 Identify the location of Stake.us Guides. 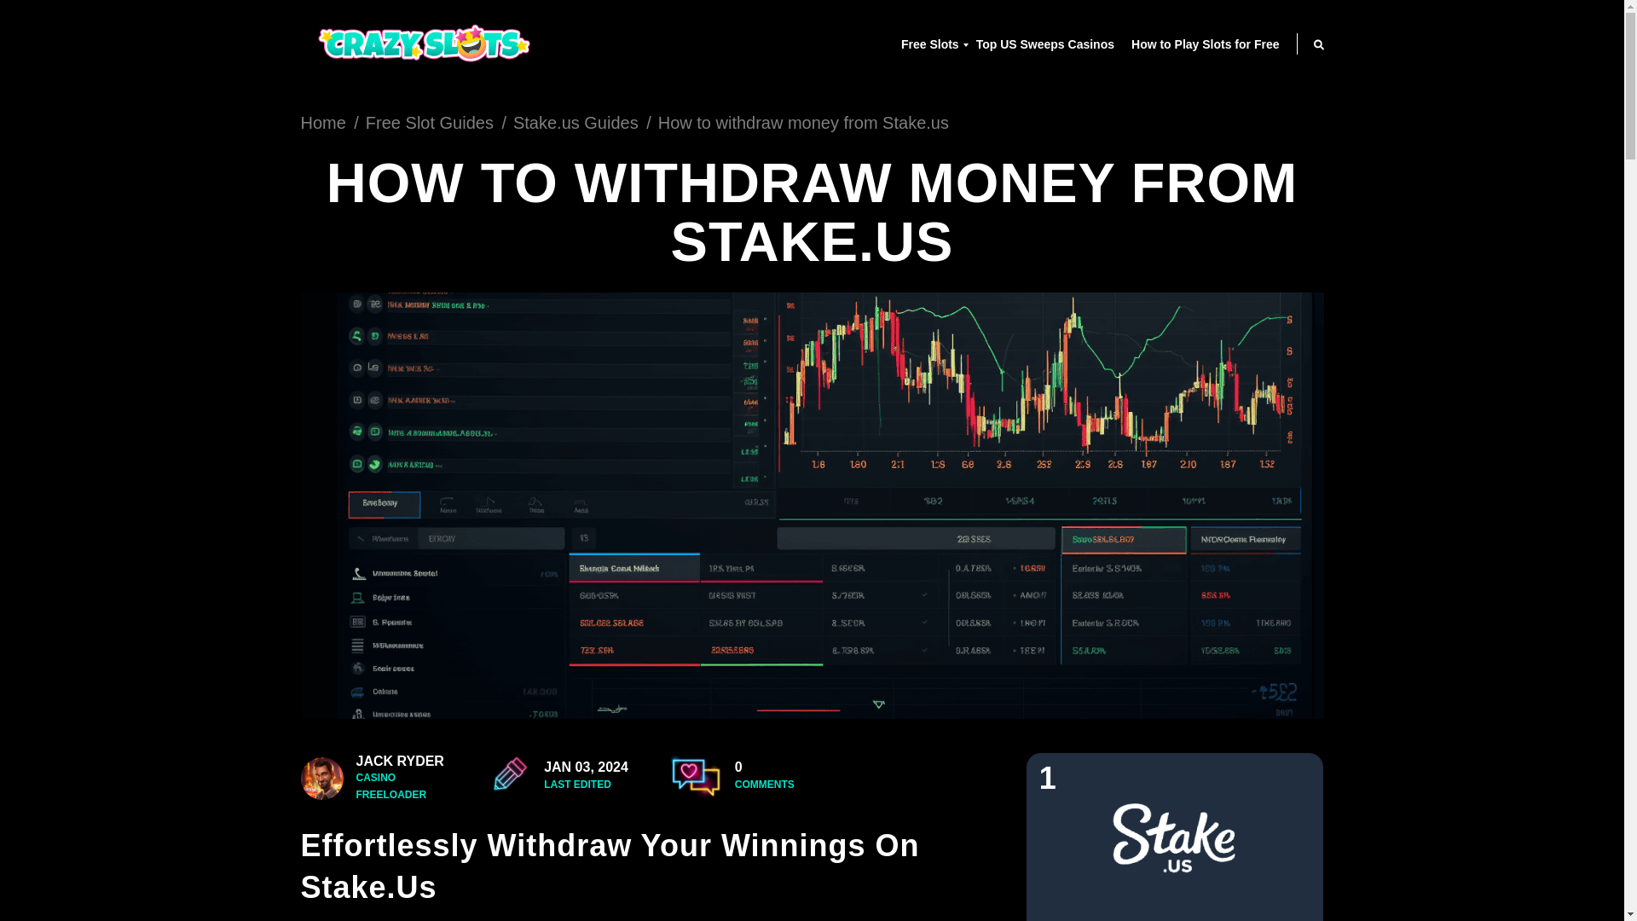
(576, 123).